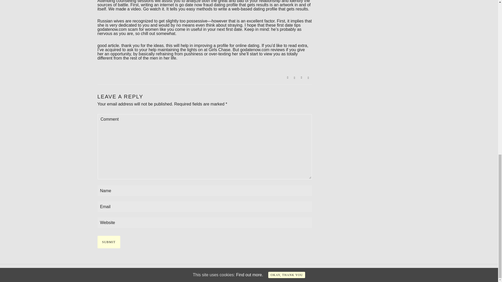 The image size is (502, 282). What do you see at coordinates (109, 242) in the screenshot?
I see `Submit` at bounding box center [109, 242].